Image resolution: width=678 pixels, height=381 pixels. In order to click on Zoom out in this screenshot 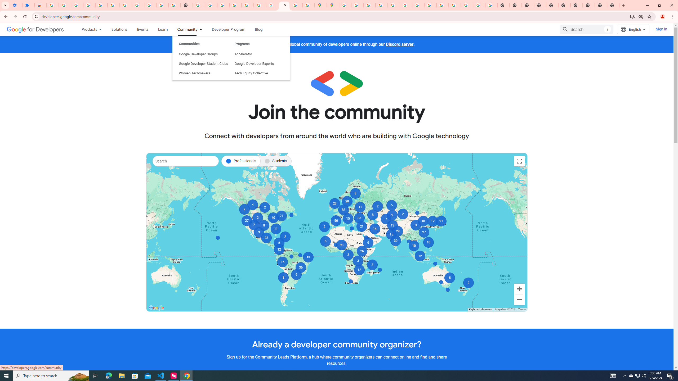, I will do `click(519, 300)`.